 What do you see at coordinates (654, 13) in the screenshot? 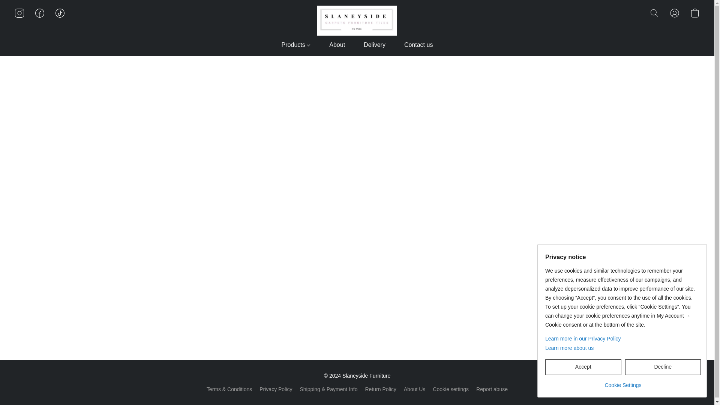
I see `Search the website` at bounding box center [654, 13].